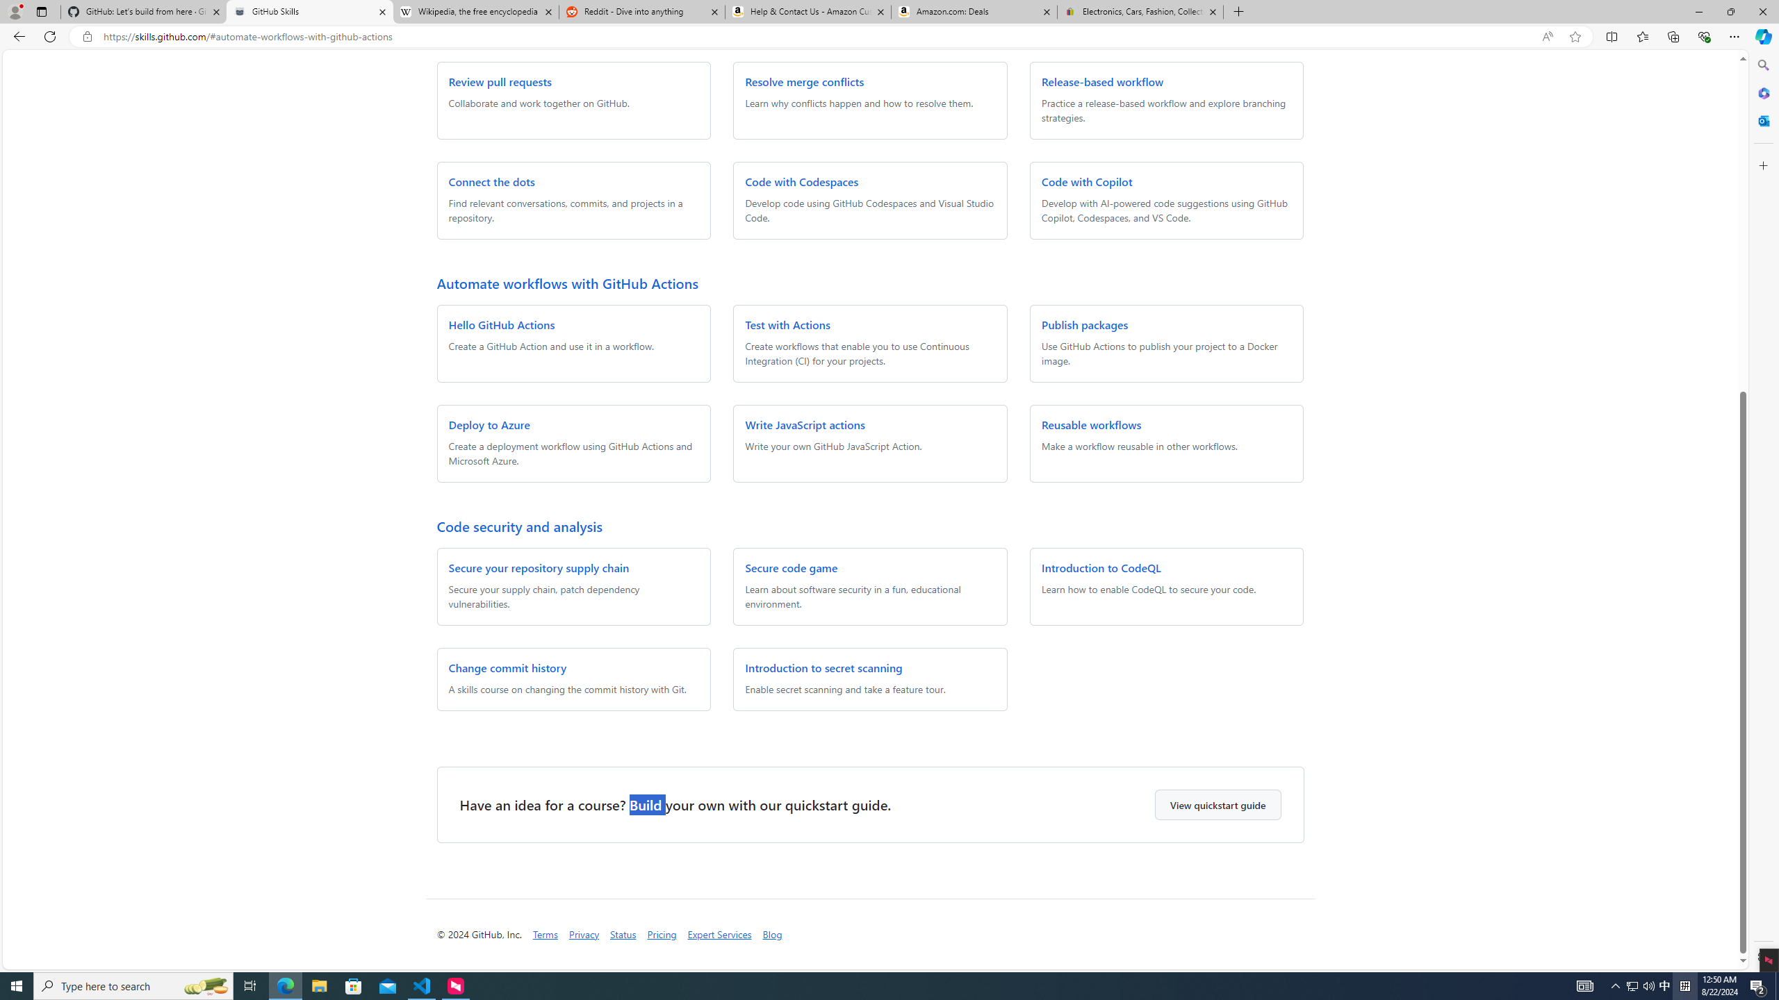 This screenshot has height=1000, width=1779. What do you see at coordinates (662, 934) in the screenshot?
I see `Pricing` at bounding box center [662, 934].